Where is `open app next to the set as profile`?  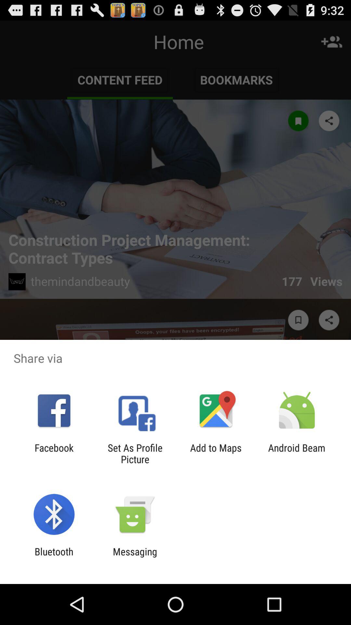
open app next to the set as profile is located at coordinates (216, 453).